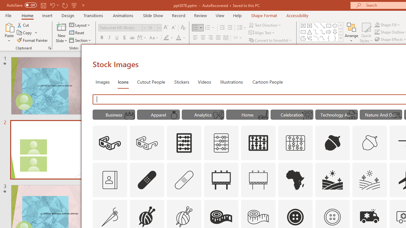 The height and width of the screenshot is (228, 406). I want to click on AutomationID: Icons_3dGlasses, so click(110, 143).